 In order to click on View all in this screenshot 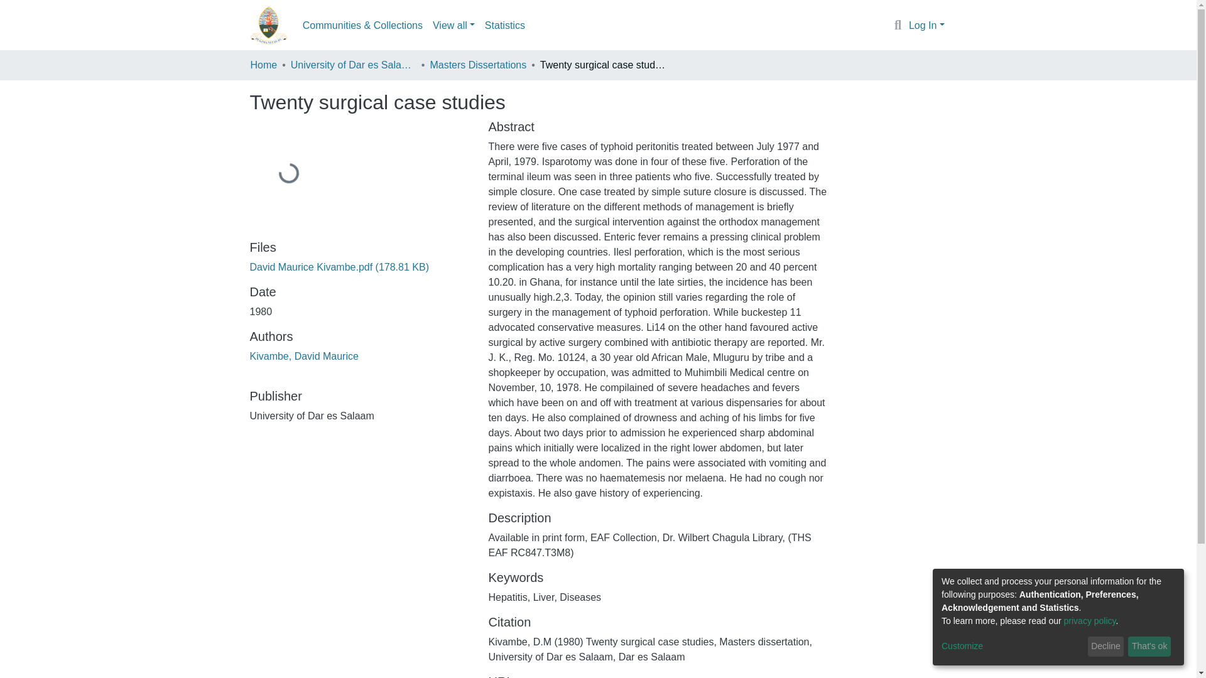, I will do `click(454, 25)`.